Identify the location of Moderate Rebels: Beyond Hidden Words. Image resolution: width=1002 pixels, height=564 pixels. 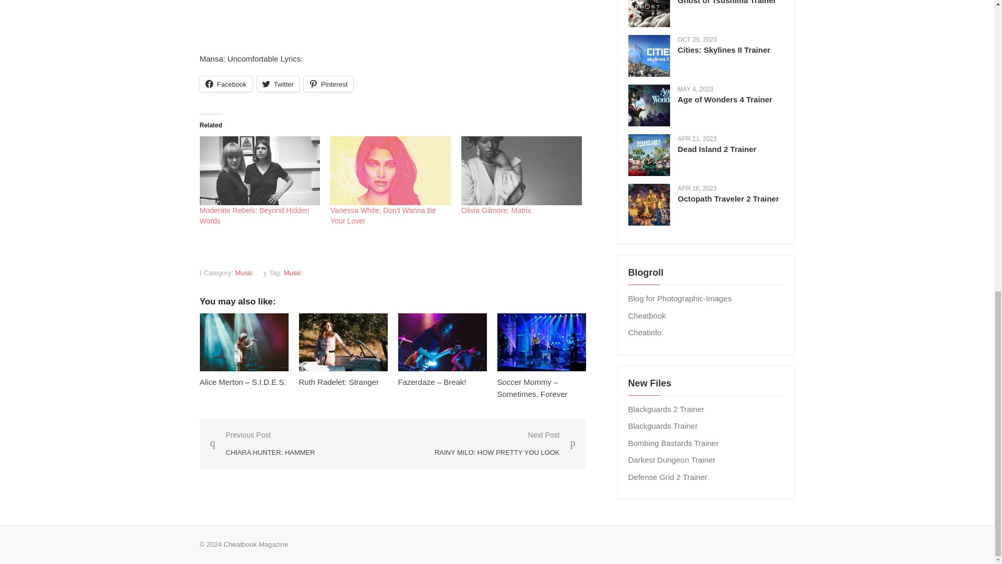
(259, 171).